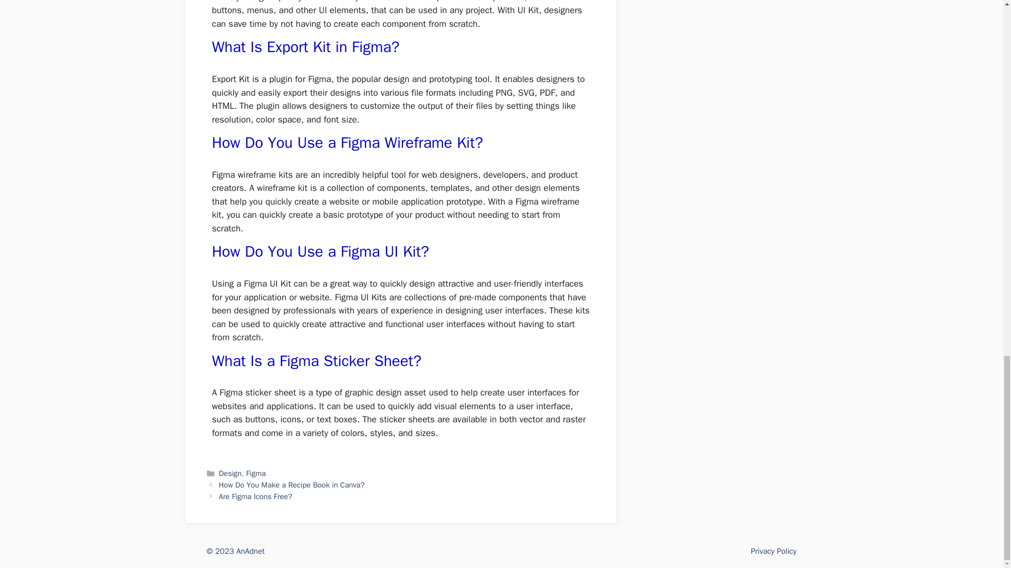 This screenshot has height=568, width=1011. I want to click on How Do You Make a Recipe Book in Canva?, so click(292, 484).